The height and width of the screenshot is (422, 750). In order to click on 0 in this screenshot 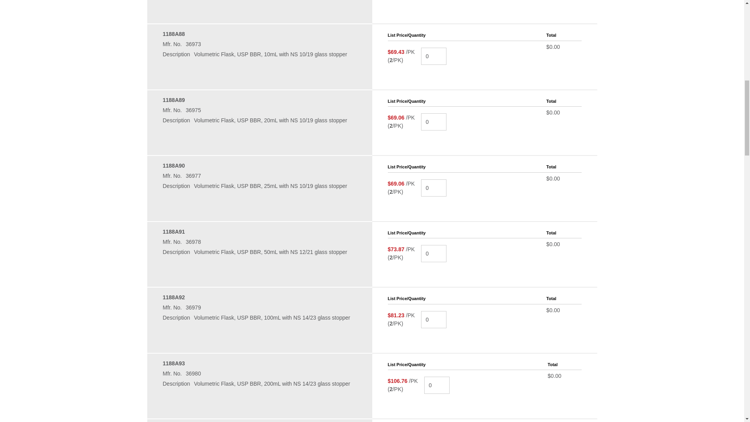, I will do `click(434, 188)`.